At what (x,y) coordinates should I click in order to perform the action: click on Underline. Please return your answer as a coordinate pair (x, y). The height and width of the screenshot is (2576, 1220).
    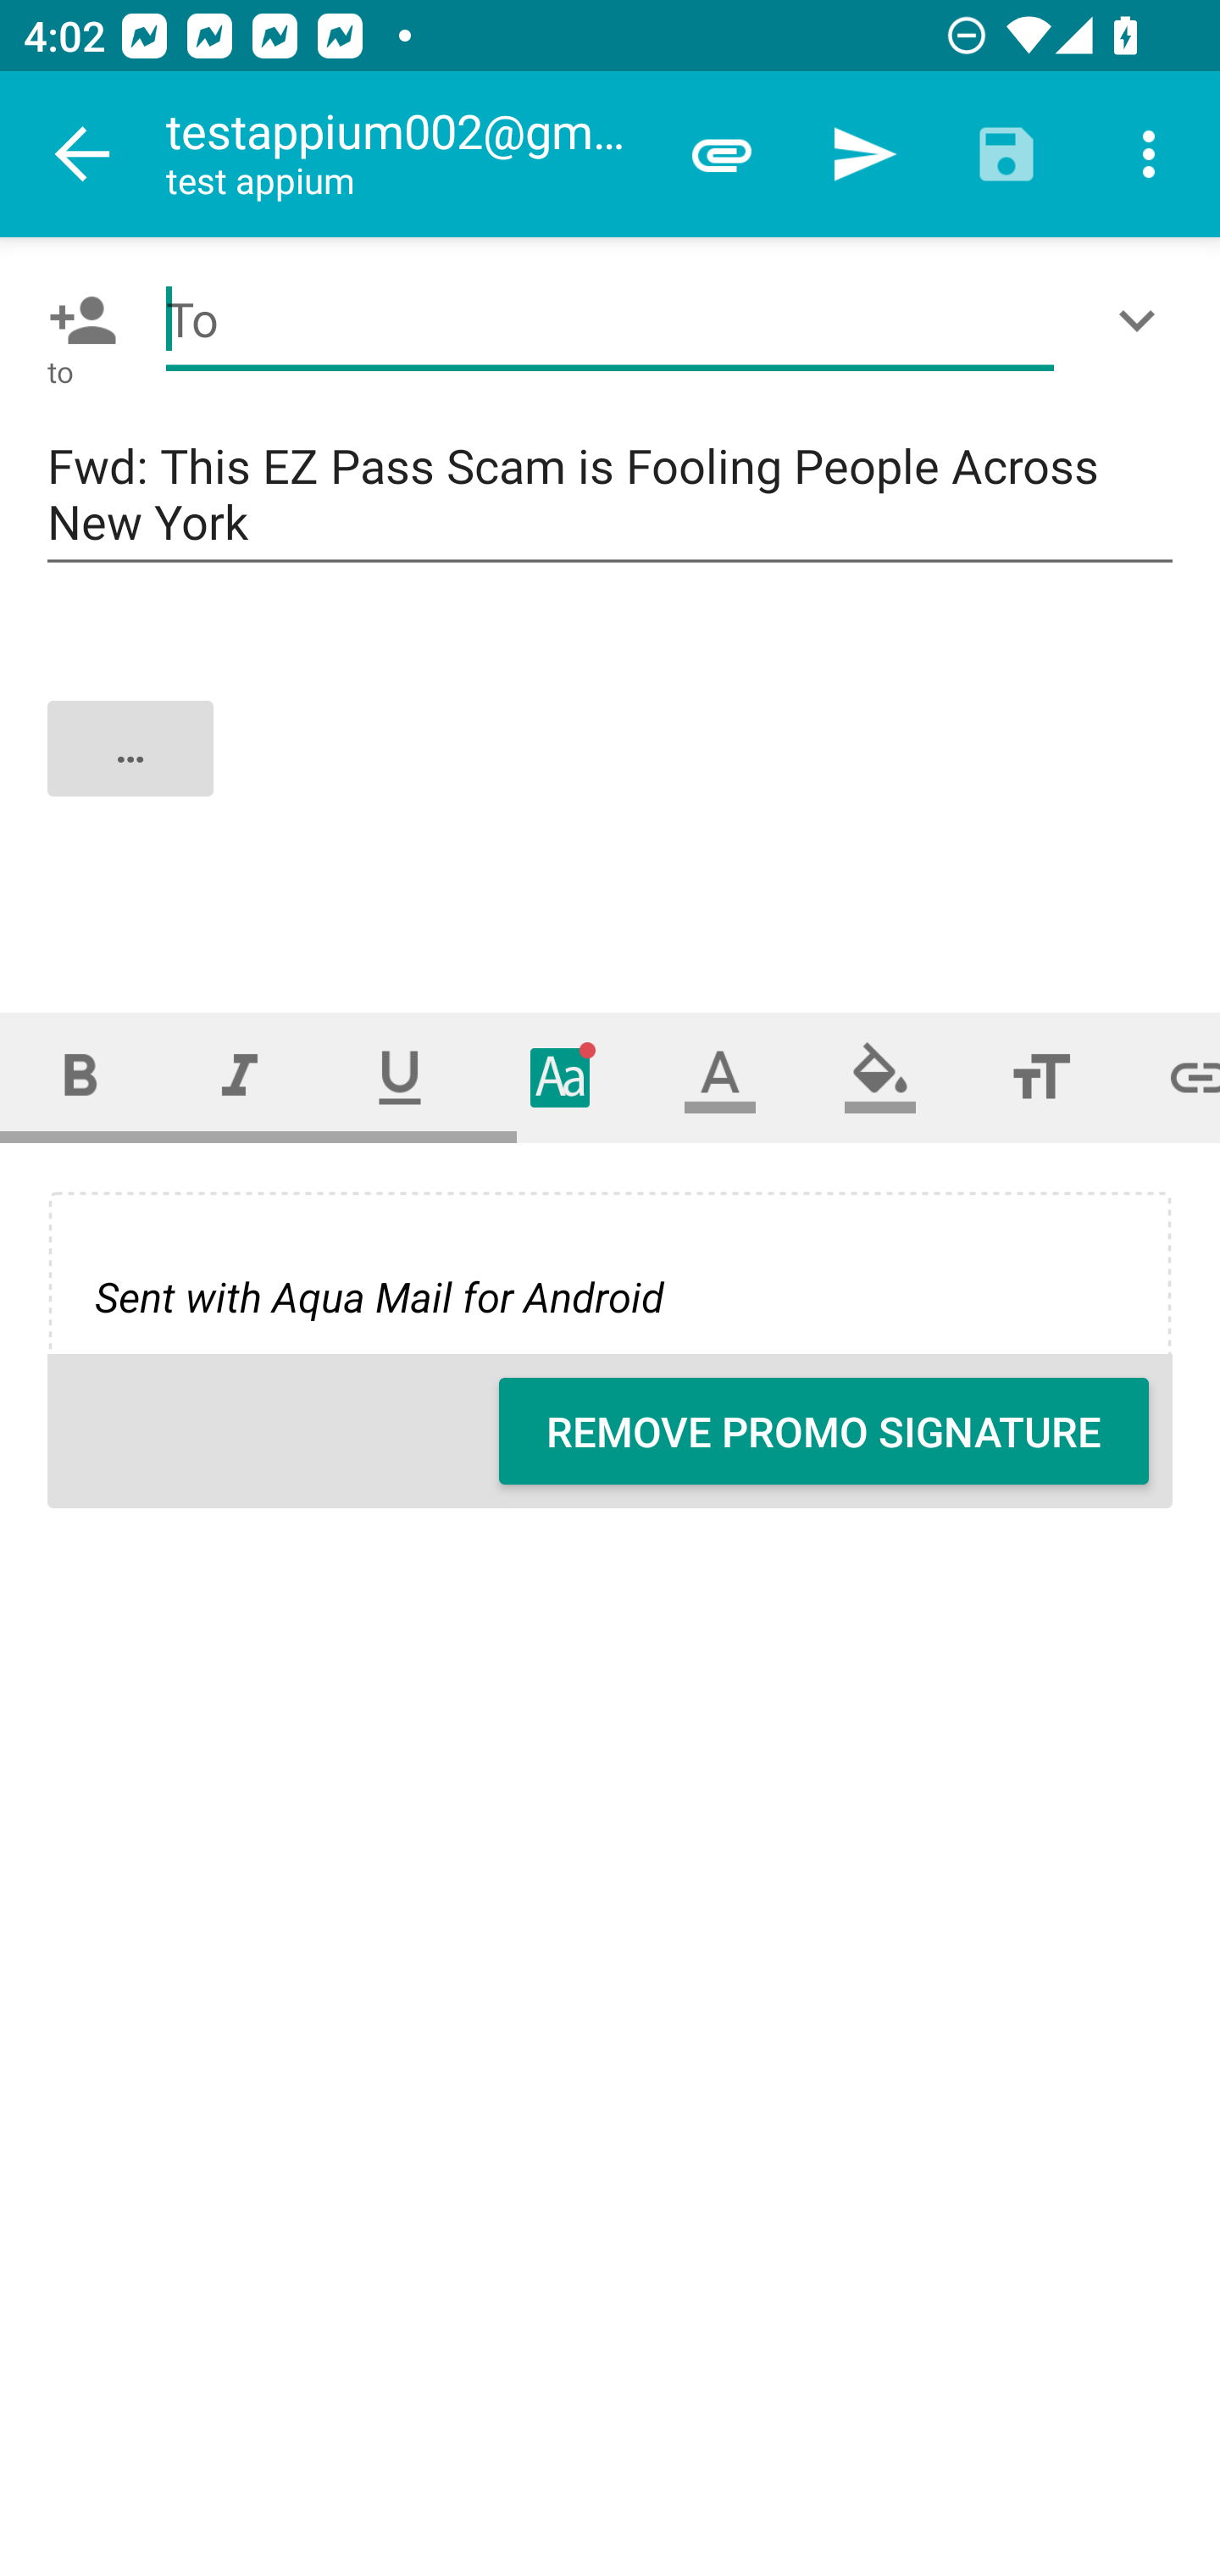
    Looking at the image, I should click on (400, 1078).